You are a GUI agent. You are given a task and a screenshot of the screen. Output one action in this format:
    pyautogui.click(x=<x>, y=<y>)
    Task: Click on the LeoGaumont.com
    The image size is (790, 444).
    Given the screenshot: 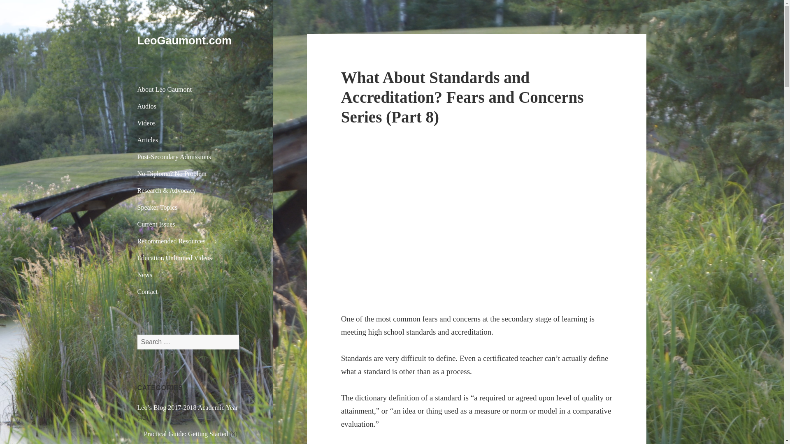 What is the action you would take?
    pyautogui.click(x=185, y=41)
    